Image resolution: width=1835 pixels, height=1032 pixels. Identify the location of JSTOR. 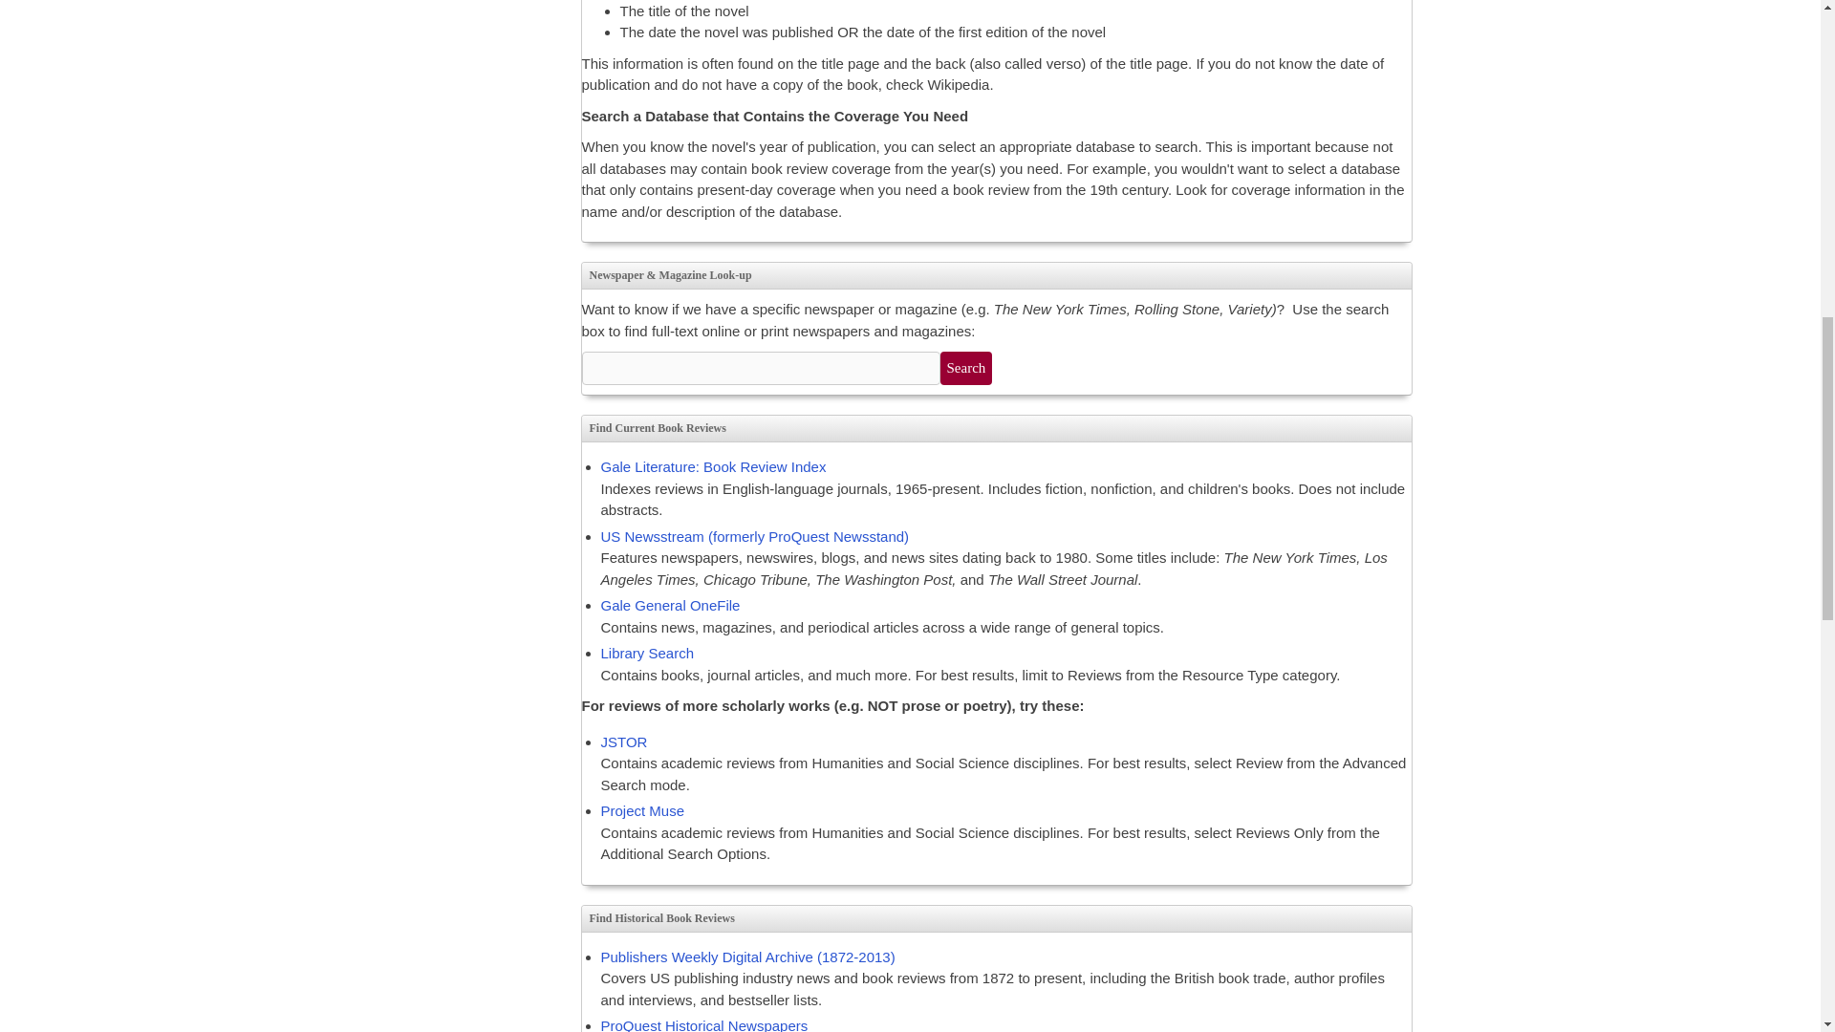
(623, 742).